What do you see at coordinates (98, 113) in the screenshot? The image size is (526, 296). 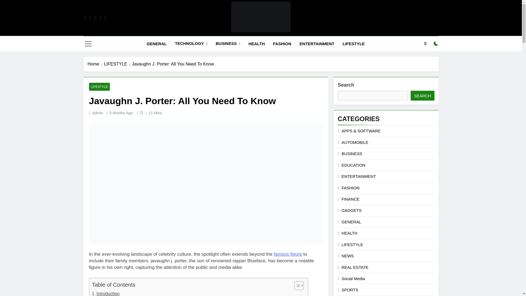 I see `Admin` at bounding box center [98, 113].